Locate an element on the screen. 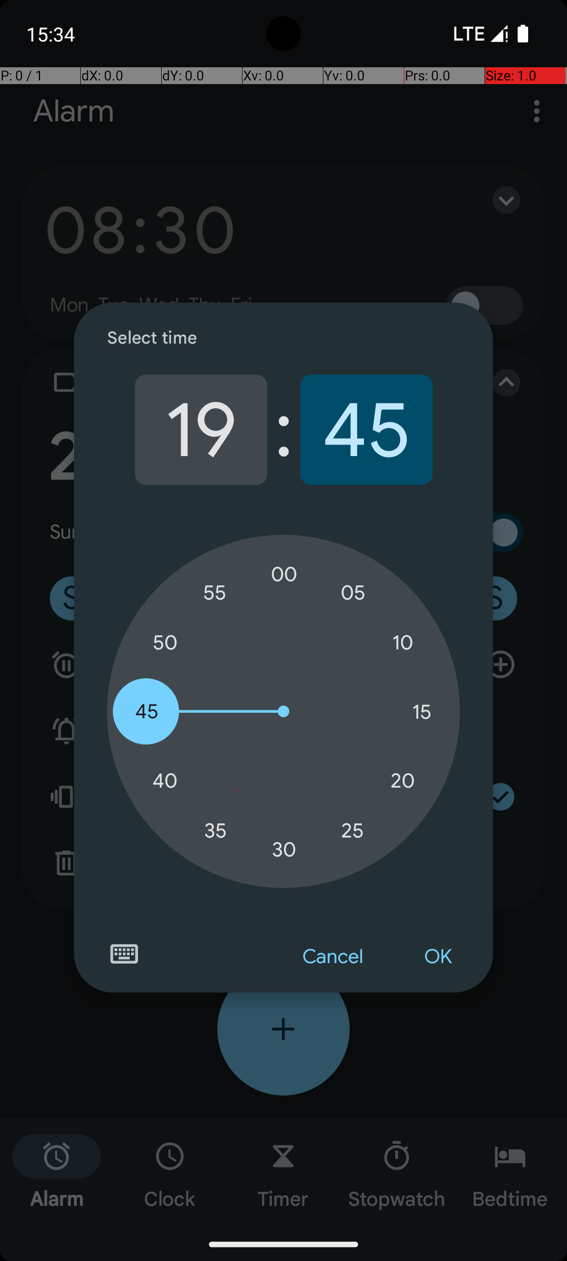  19 is located at coordinates (201, 430).